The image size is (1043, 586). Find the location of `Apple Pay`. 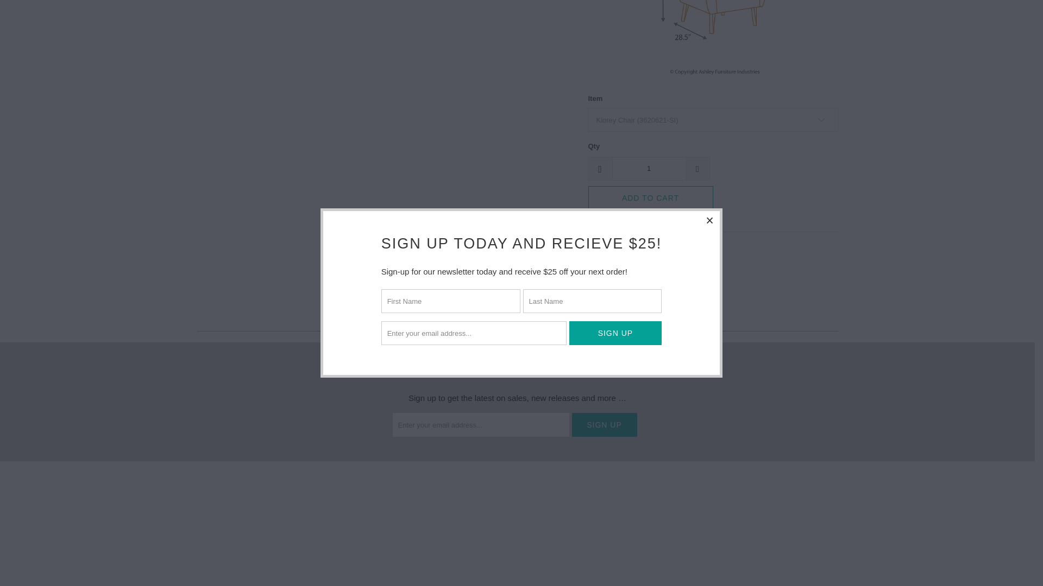

Apple Pay is located at coordinates (628, 559).